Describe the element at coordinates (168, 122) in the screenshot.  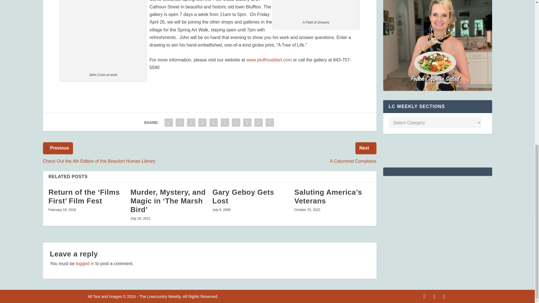
I see `Share "John Crum: Art That Makes You Smile" via Facebook` at that location.